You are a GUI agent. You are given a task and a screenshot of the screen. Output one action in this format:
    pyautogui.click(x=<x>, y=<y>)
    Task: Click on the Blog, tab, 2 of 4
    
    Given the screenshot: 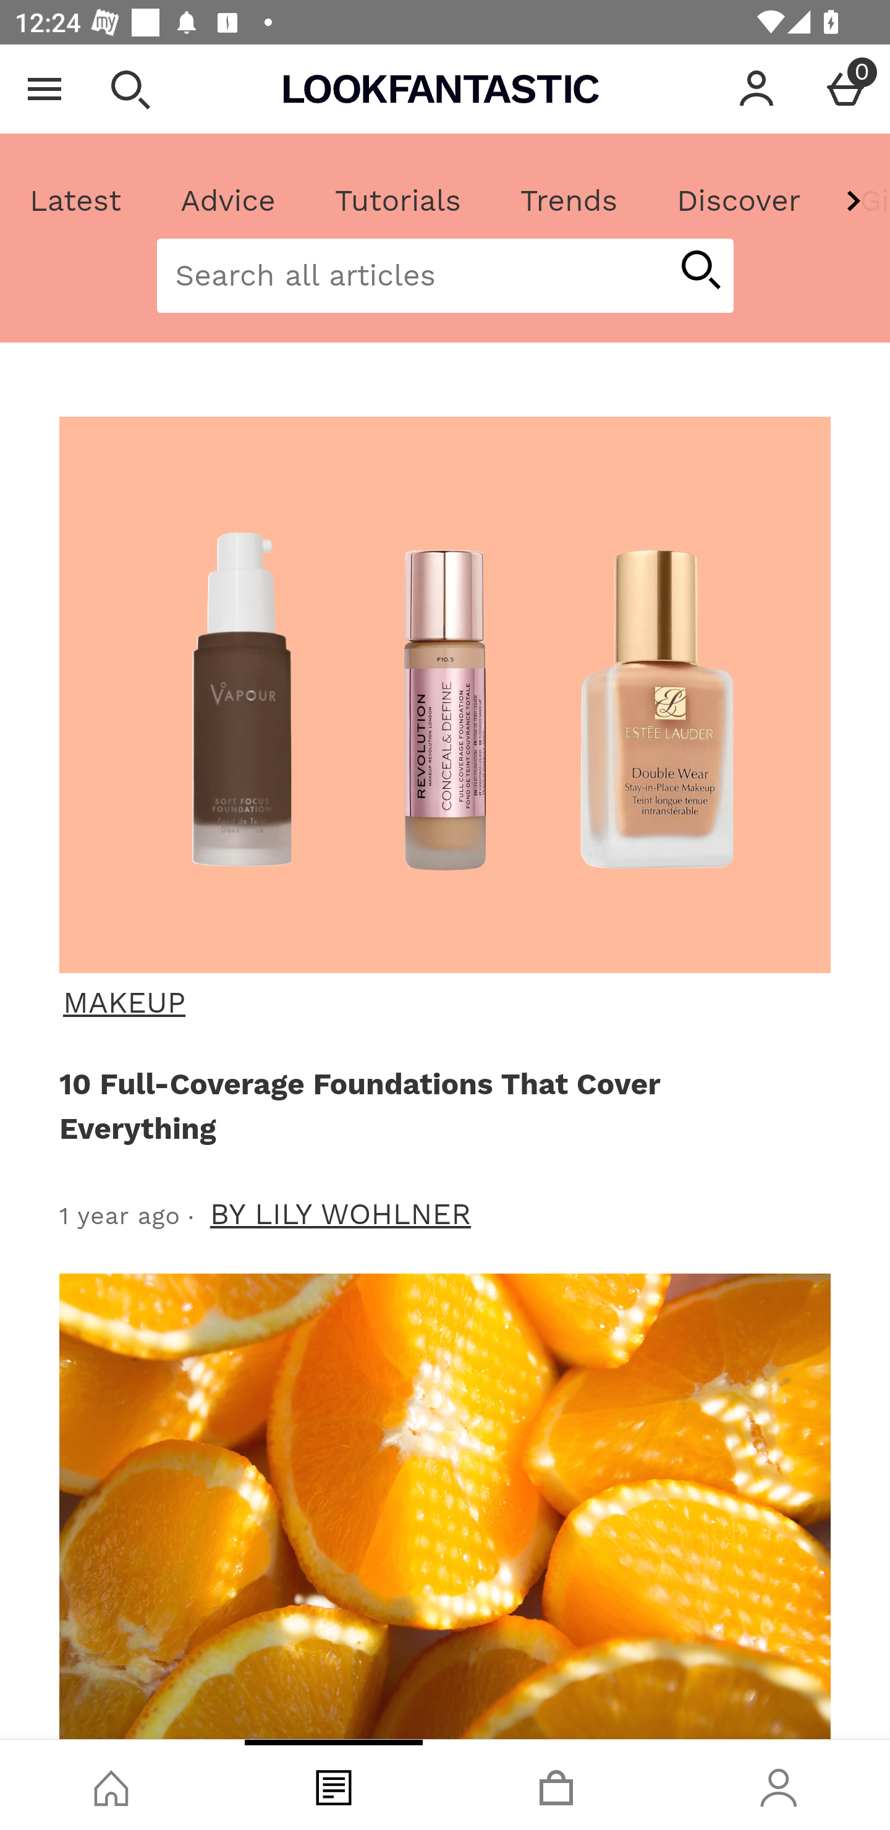 What is the action you would take?
    pyautogui.click(x=334, y=1785)
    